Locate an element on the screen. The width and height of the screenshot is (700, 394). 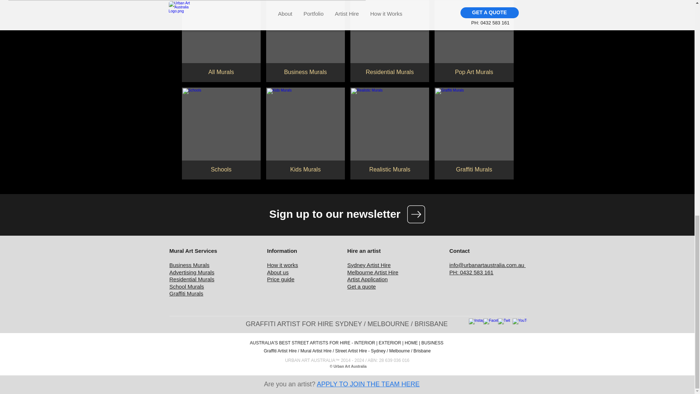
Advertising Murals is located at coordinates (192, 272).